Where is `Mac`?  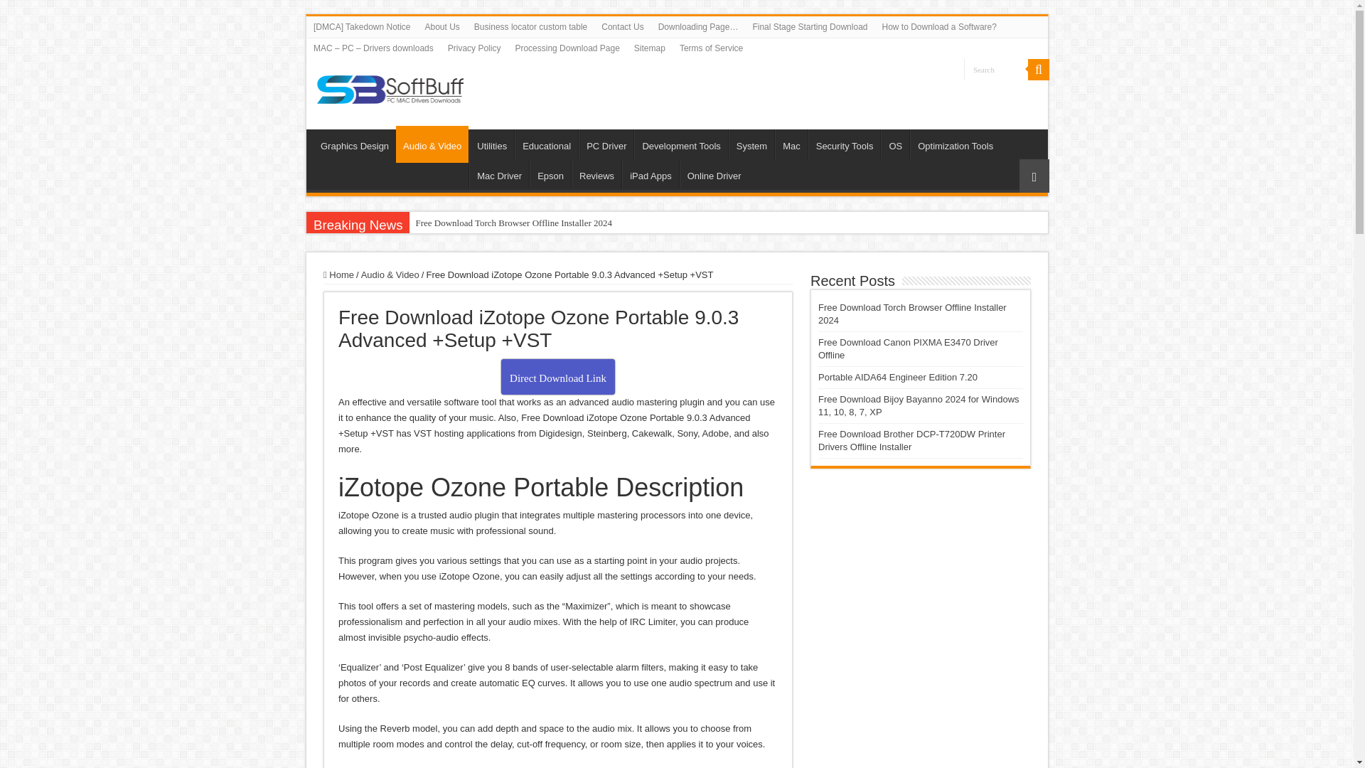
Mac is located at coordinates (791, 144).